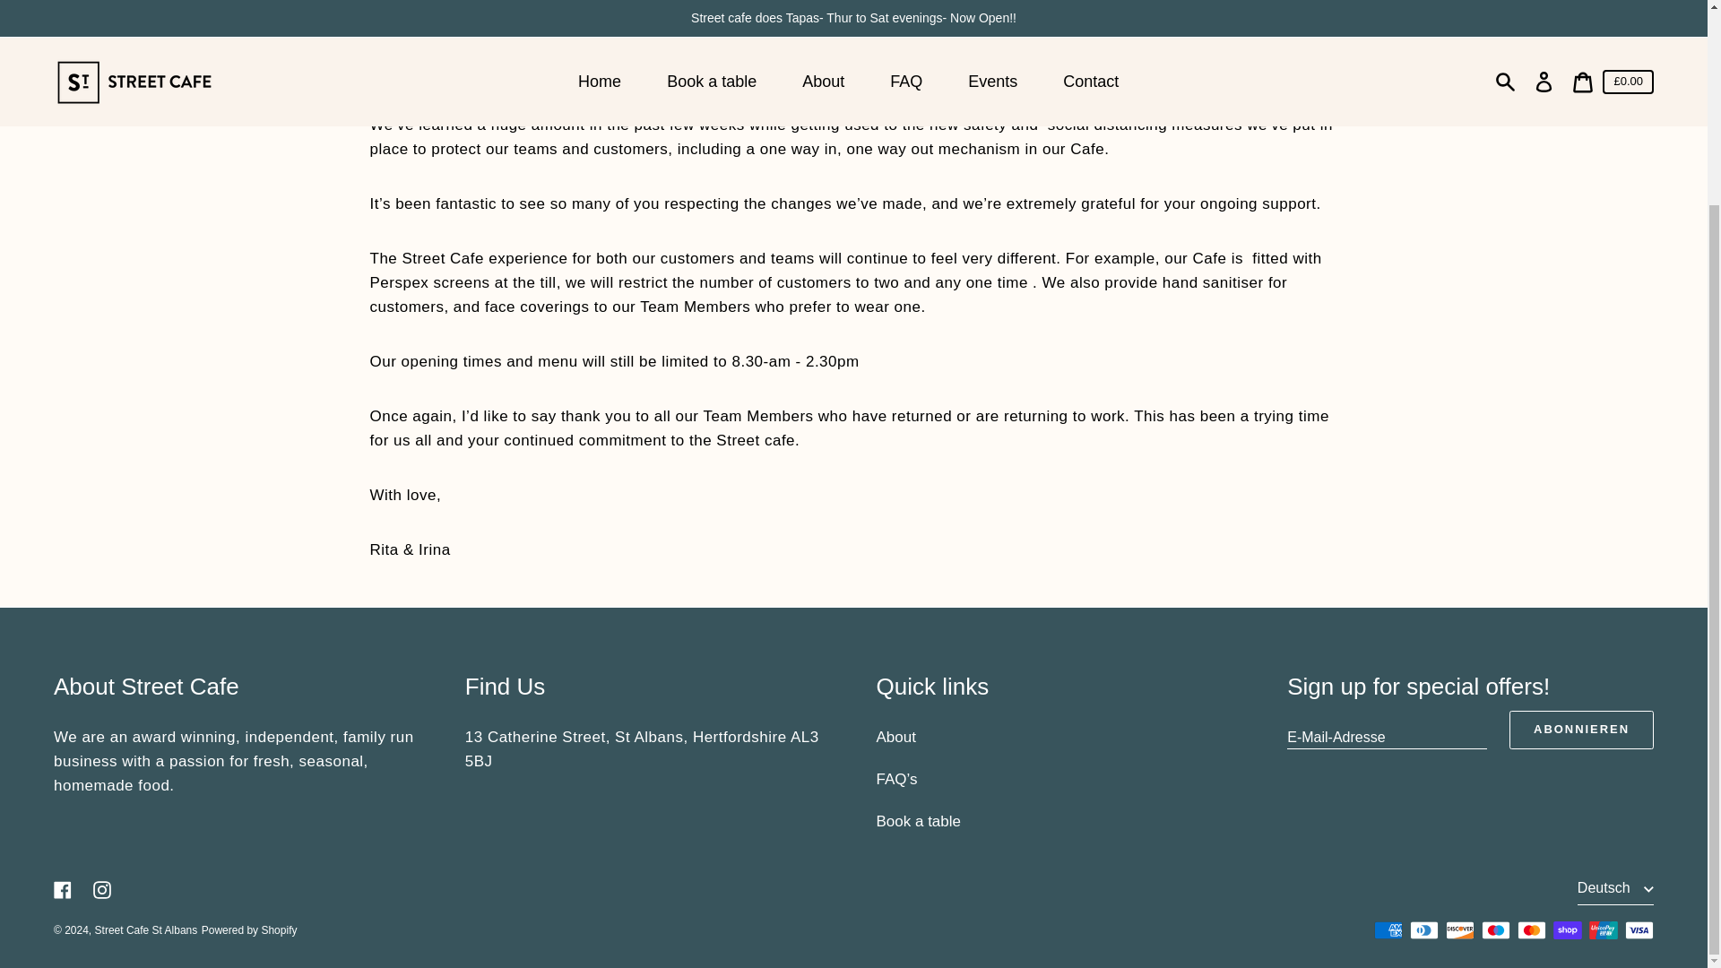  Describe the element at coordinates (1567, 930) in the screenshot. I see `Shop Pay` at that location.